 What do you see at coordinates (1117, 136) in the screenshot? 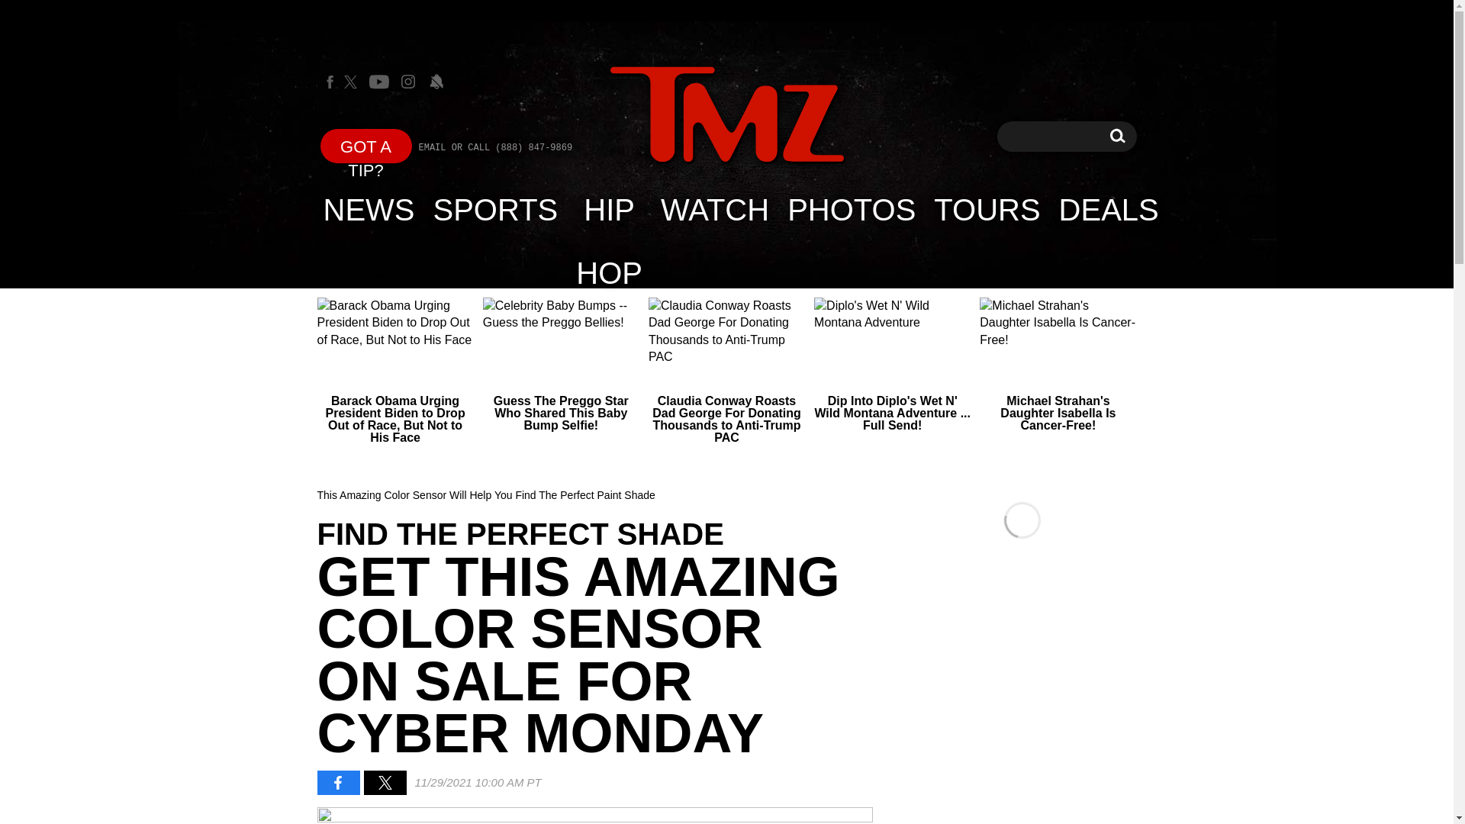
I see `You have notifications blocked` at bounding box center [1117, 136].